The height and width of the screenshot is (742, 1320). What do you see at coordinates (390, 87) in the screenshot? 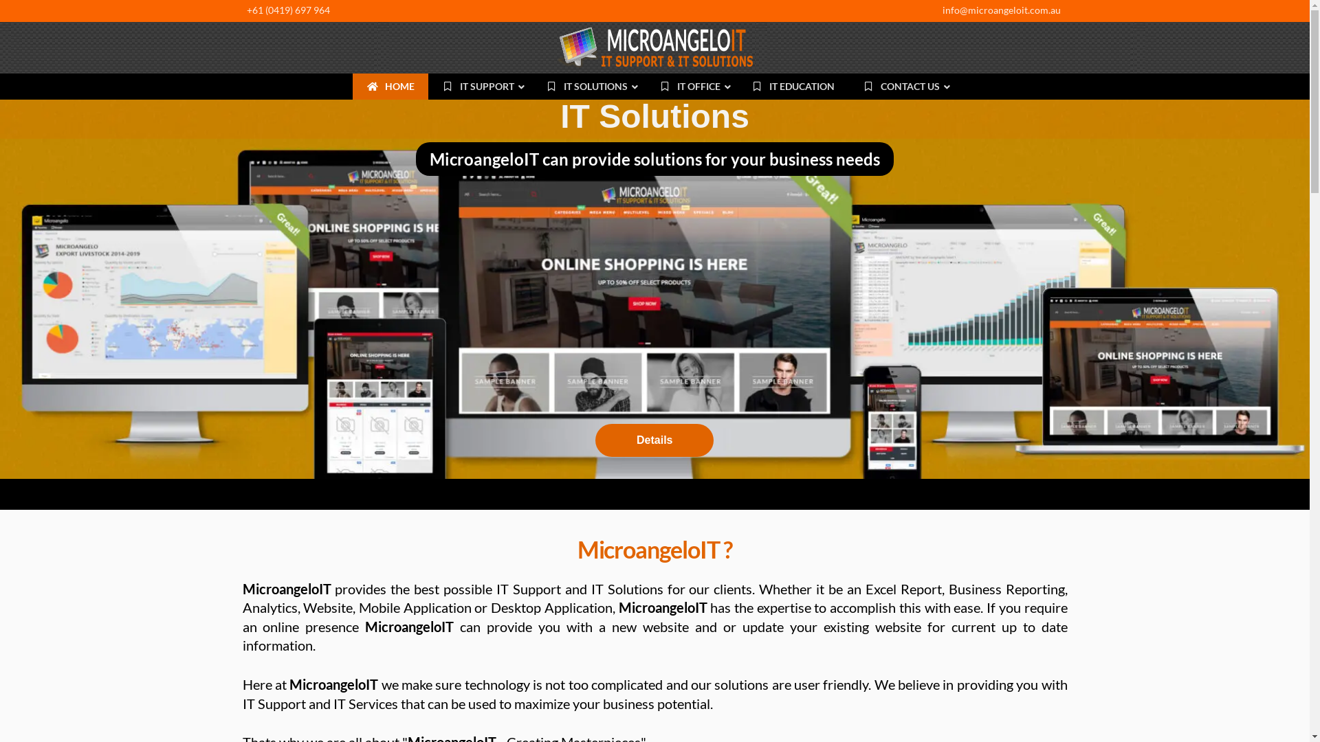
I see `HOME` at bounding box center [390, 87].